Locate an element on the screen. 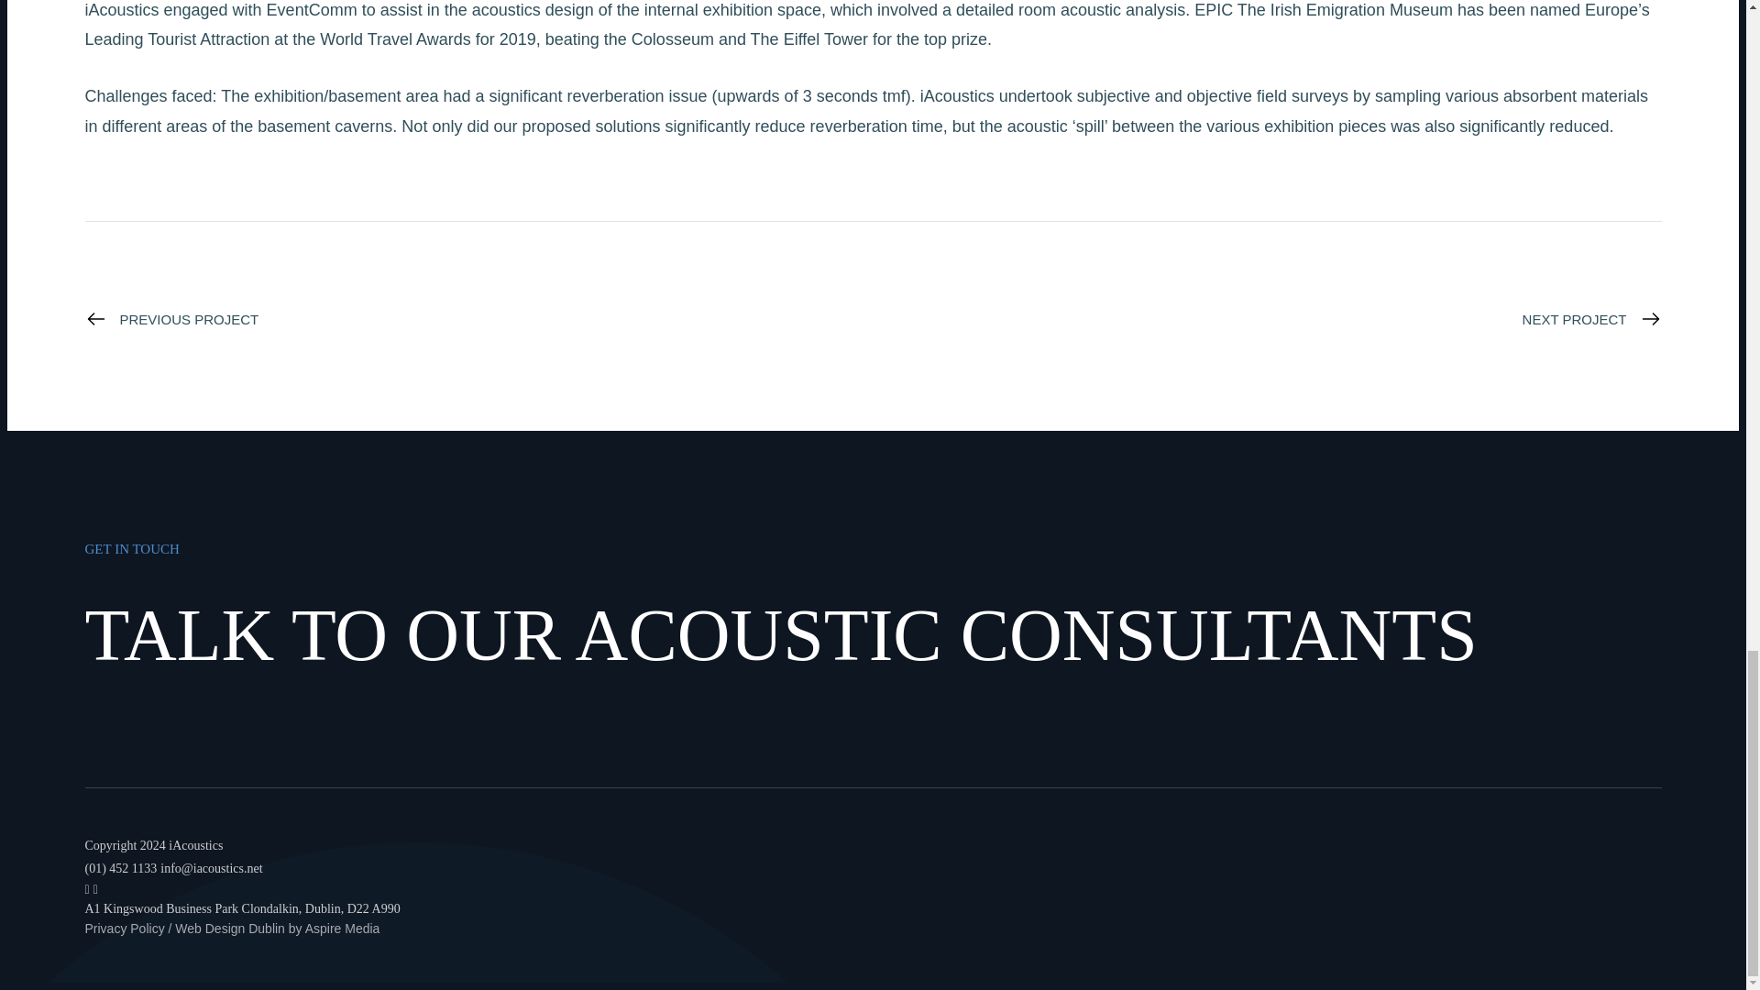  Web Design Dublin by Aspire Media is located at coordinates (277, 928).